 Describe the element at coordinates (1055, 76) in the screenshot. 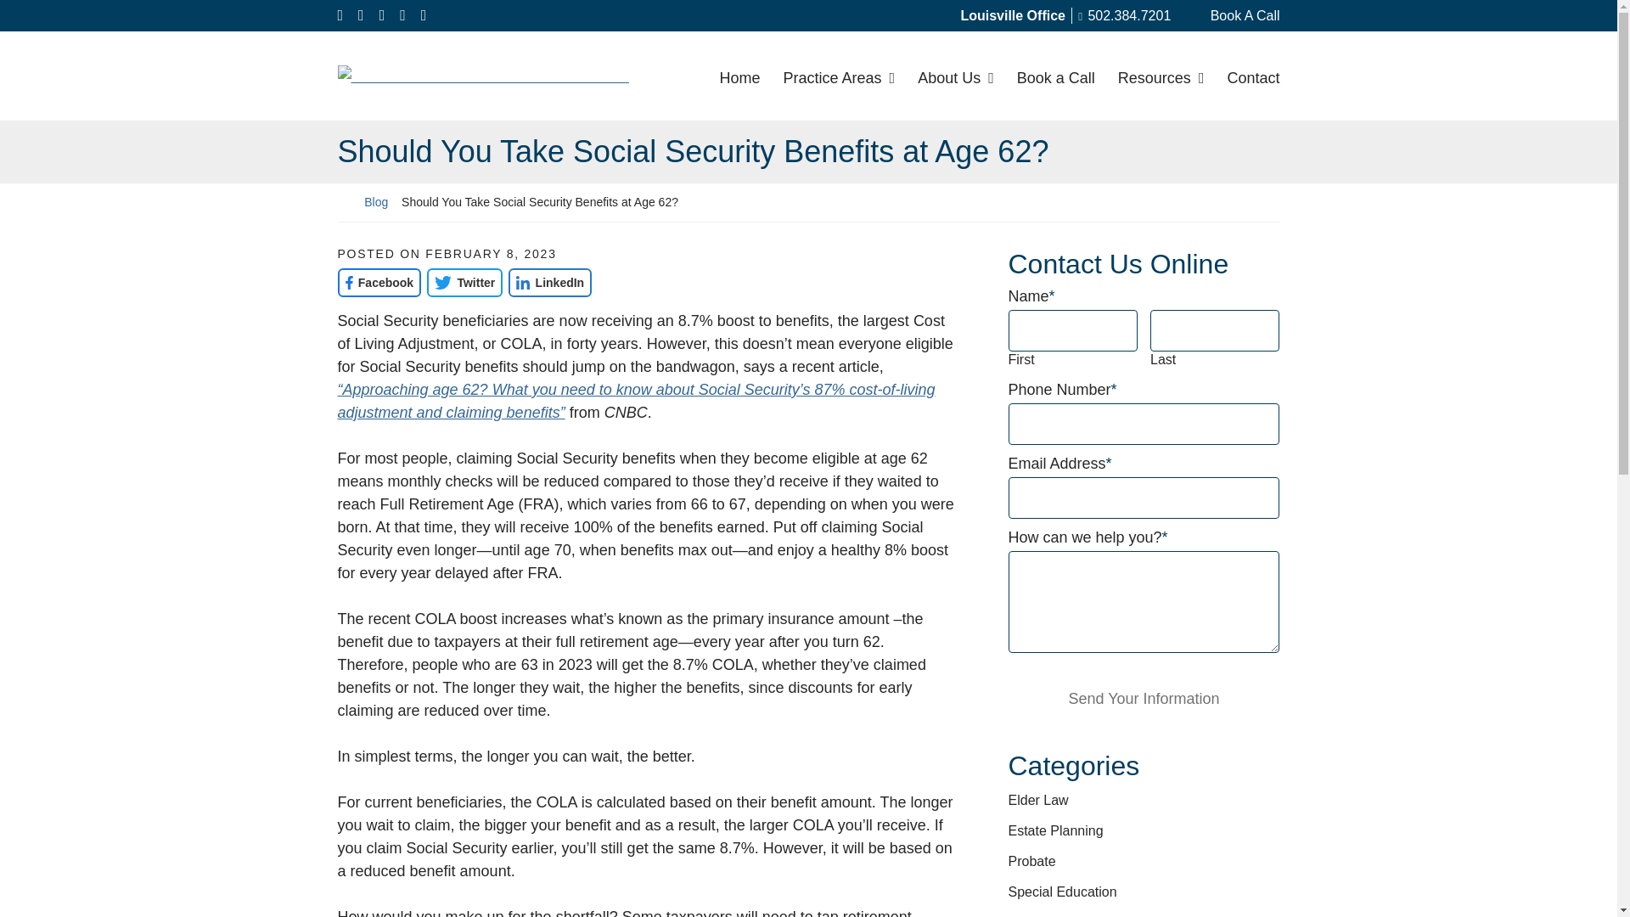

I see `Book a Call` at that location.